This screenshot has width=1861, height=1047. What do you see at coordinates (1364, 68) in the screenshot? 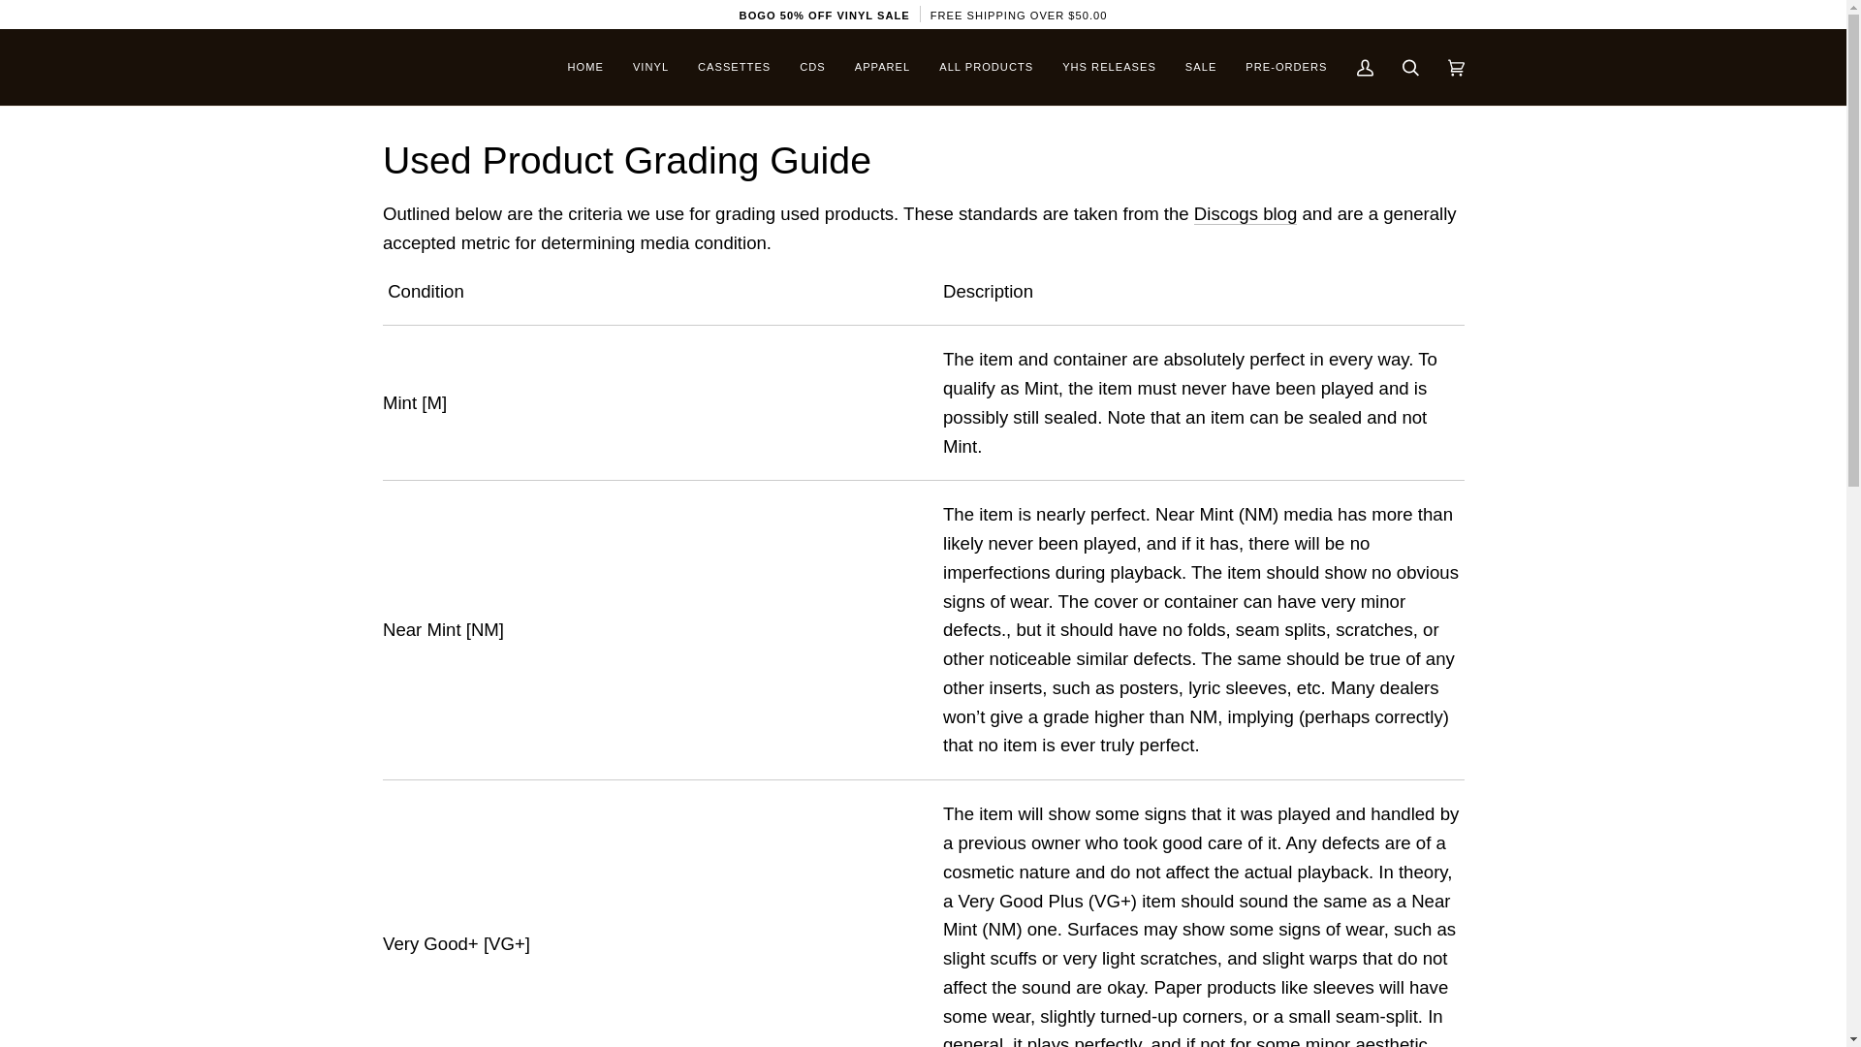
I see `My Account` at bounding box center [1364, 68].